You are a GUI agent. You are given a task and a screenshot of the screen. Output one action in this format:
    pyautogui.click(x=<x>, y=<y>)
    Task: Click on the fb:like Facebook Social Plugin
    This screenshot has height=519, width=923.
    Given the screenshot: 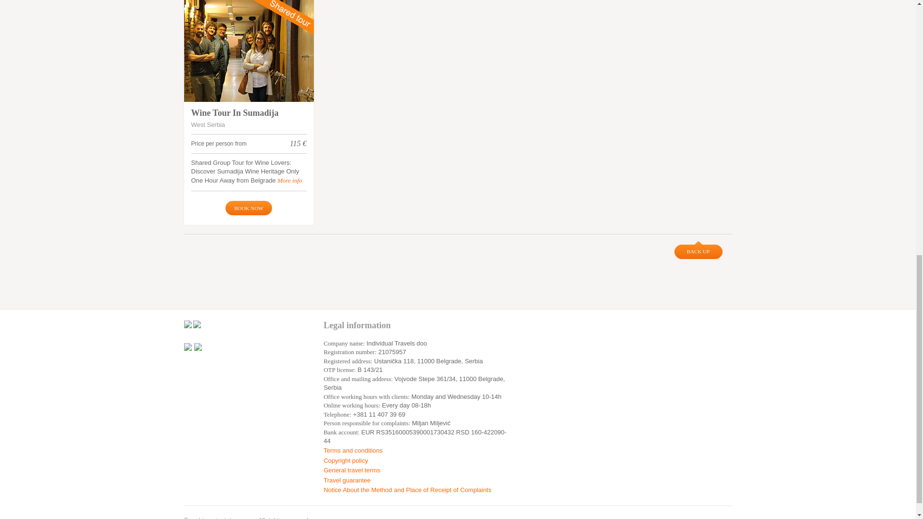 What is the action you would take?
    pyautogui.click(x=258, y=324)
    